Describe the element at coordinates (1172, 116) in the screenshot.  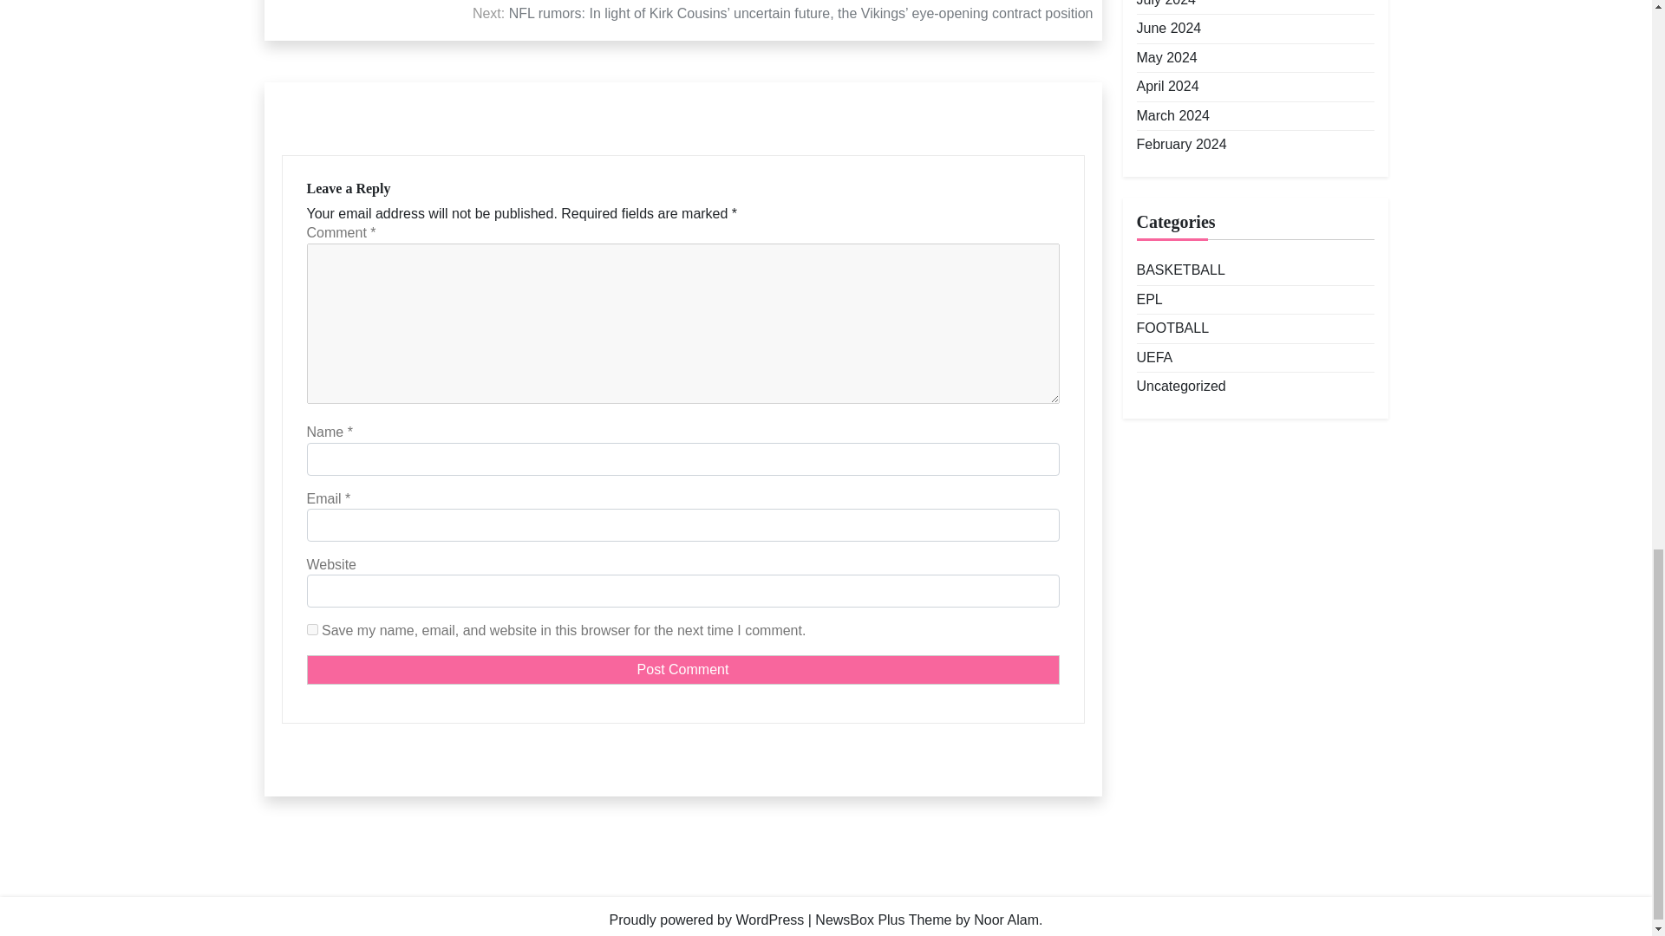
I see `March 2024` at that location.